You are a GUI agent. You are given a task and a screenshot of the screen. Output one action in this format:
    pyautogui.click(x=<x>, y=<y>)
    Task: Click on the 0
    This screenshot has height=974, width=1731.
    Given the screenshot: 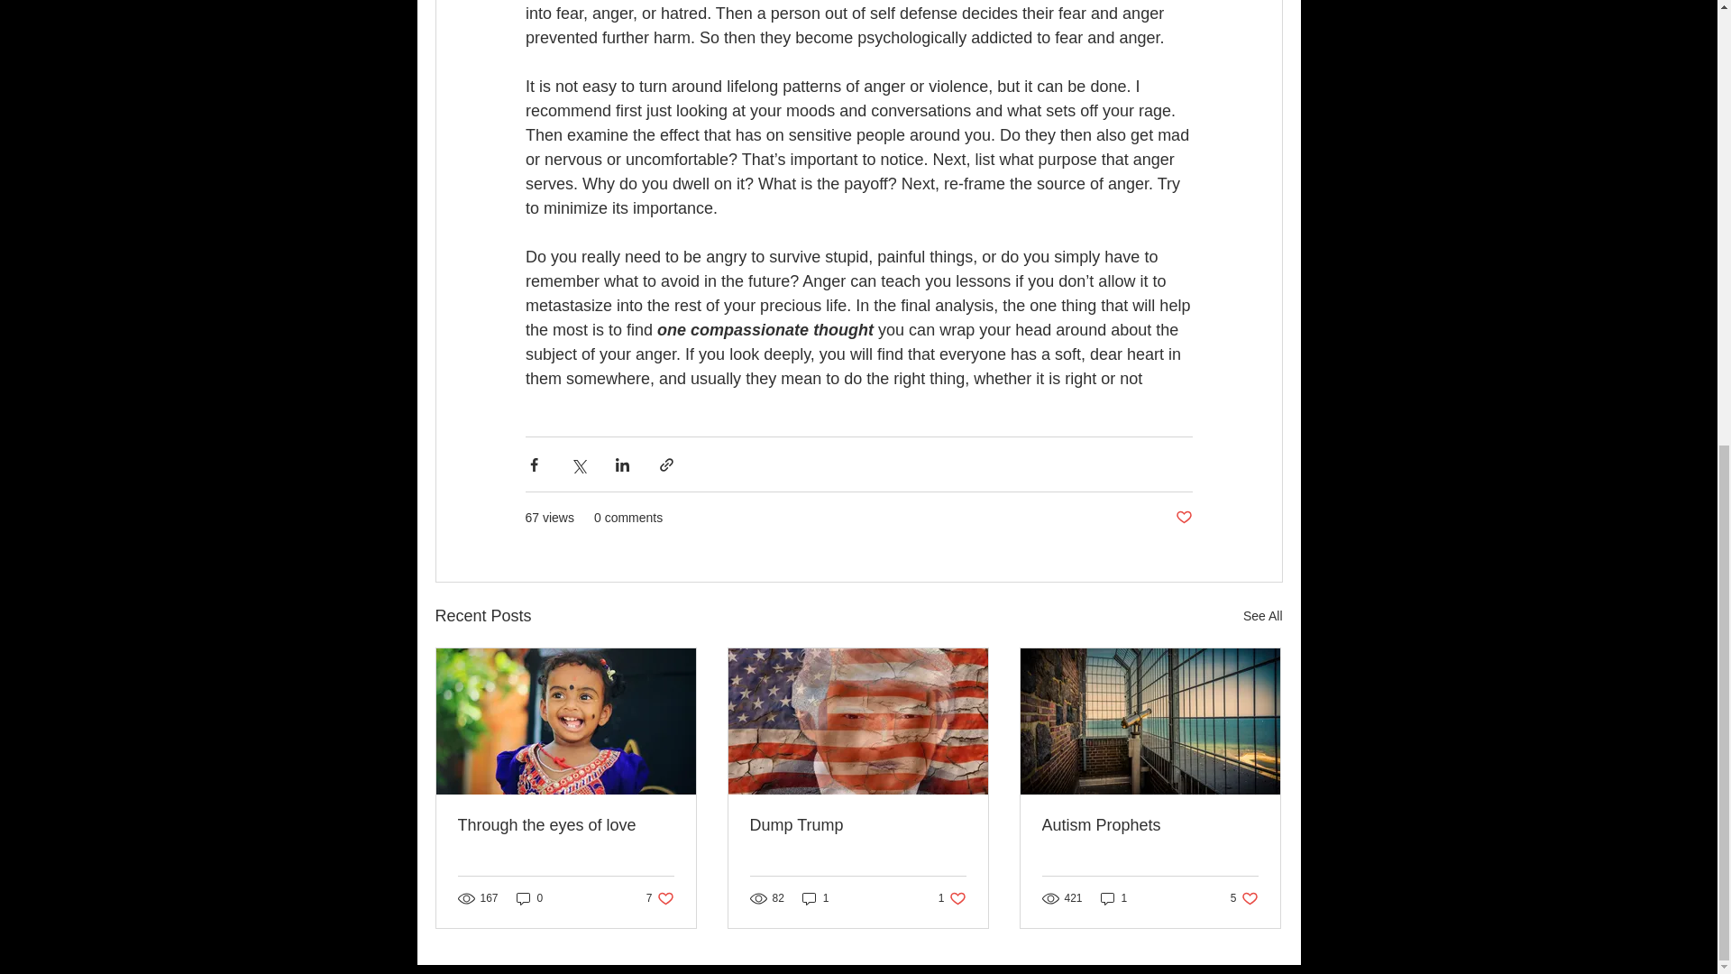 What is the action you would take?
    pyautogui.click(x=529, y=898)
    